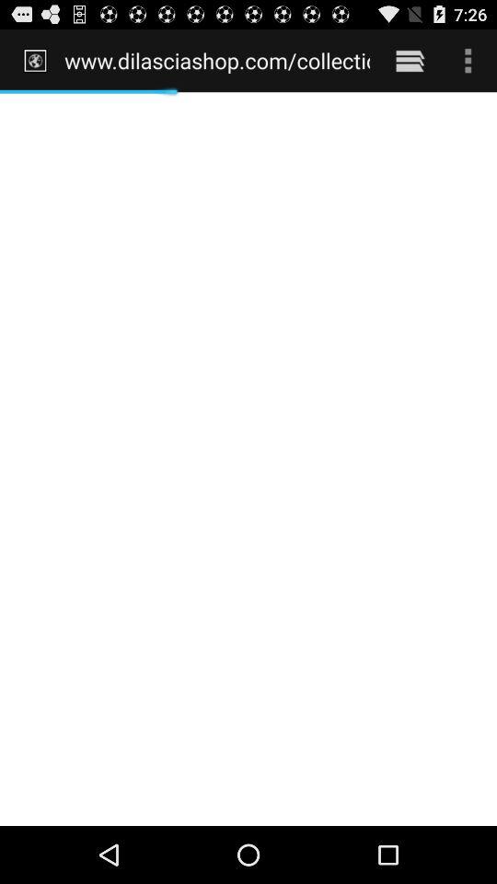  I want to click on turn on the item to the right of www dilasciashop com icon, so click(409, 60).